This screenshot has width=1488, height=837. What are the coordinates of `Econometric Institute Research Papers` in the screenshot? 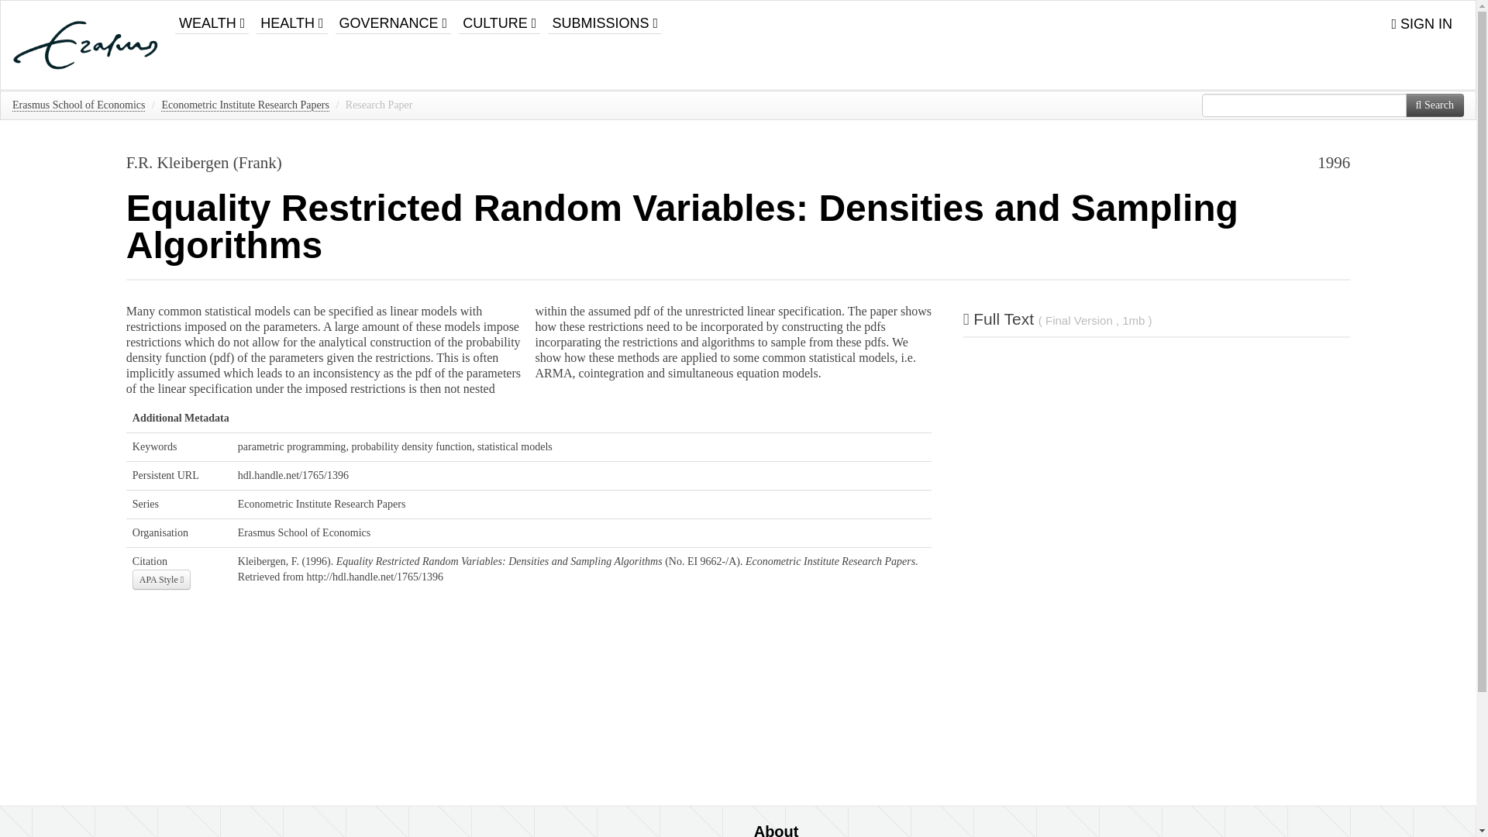 It's located at (245, 105).